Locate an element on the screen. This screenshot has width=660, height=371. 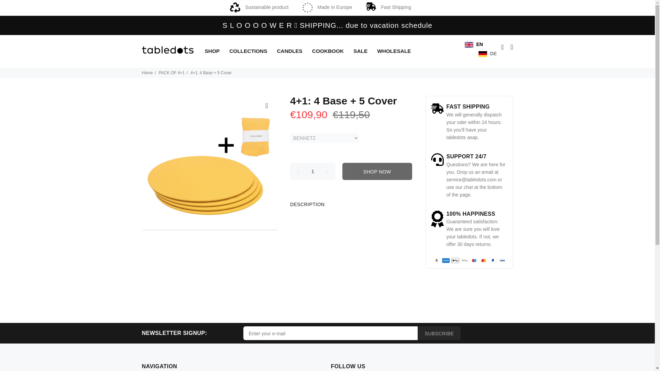
COLLECTIONS is located at coordinates (249, 51).